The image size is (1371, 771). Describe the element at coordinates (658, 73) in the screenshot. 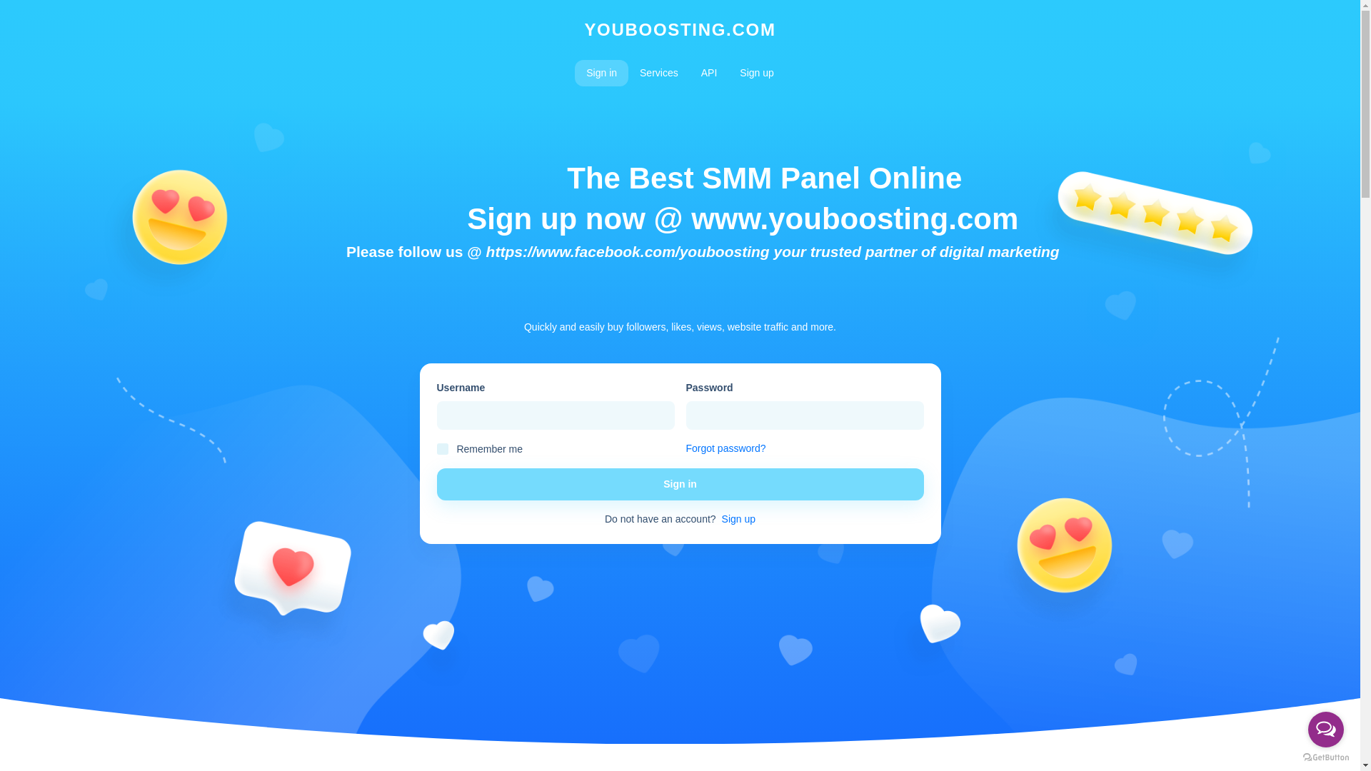

I see `Services` at that location.